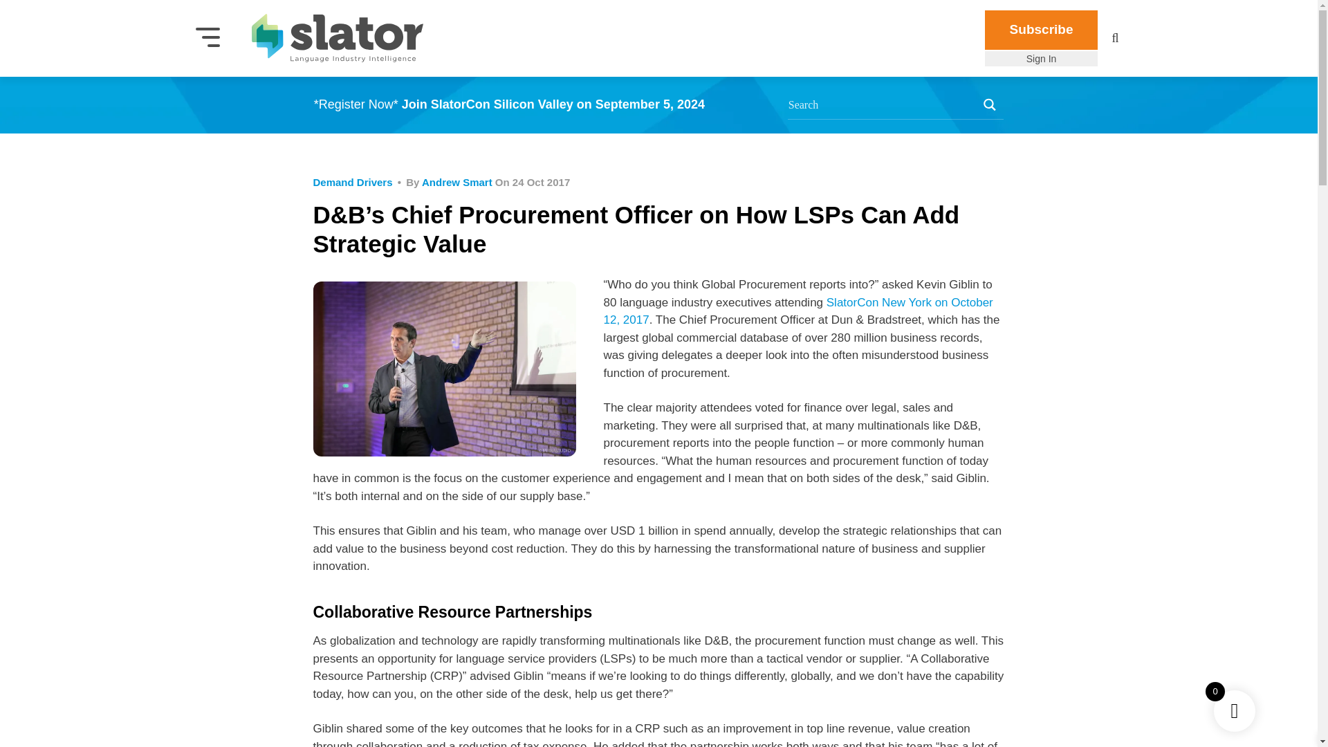 The image size is (1328, 747). Describe the element at coordinates (1042, 59) in the screenshot. I see `Sign In` at that location.